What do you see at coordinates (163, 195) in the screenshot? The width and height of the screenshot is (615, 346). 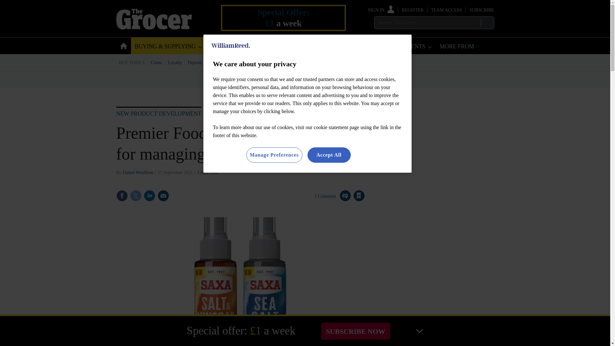 I see `Email this article` at bounding box center [163, 195].